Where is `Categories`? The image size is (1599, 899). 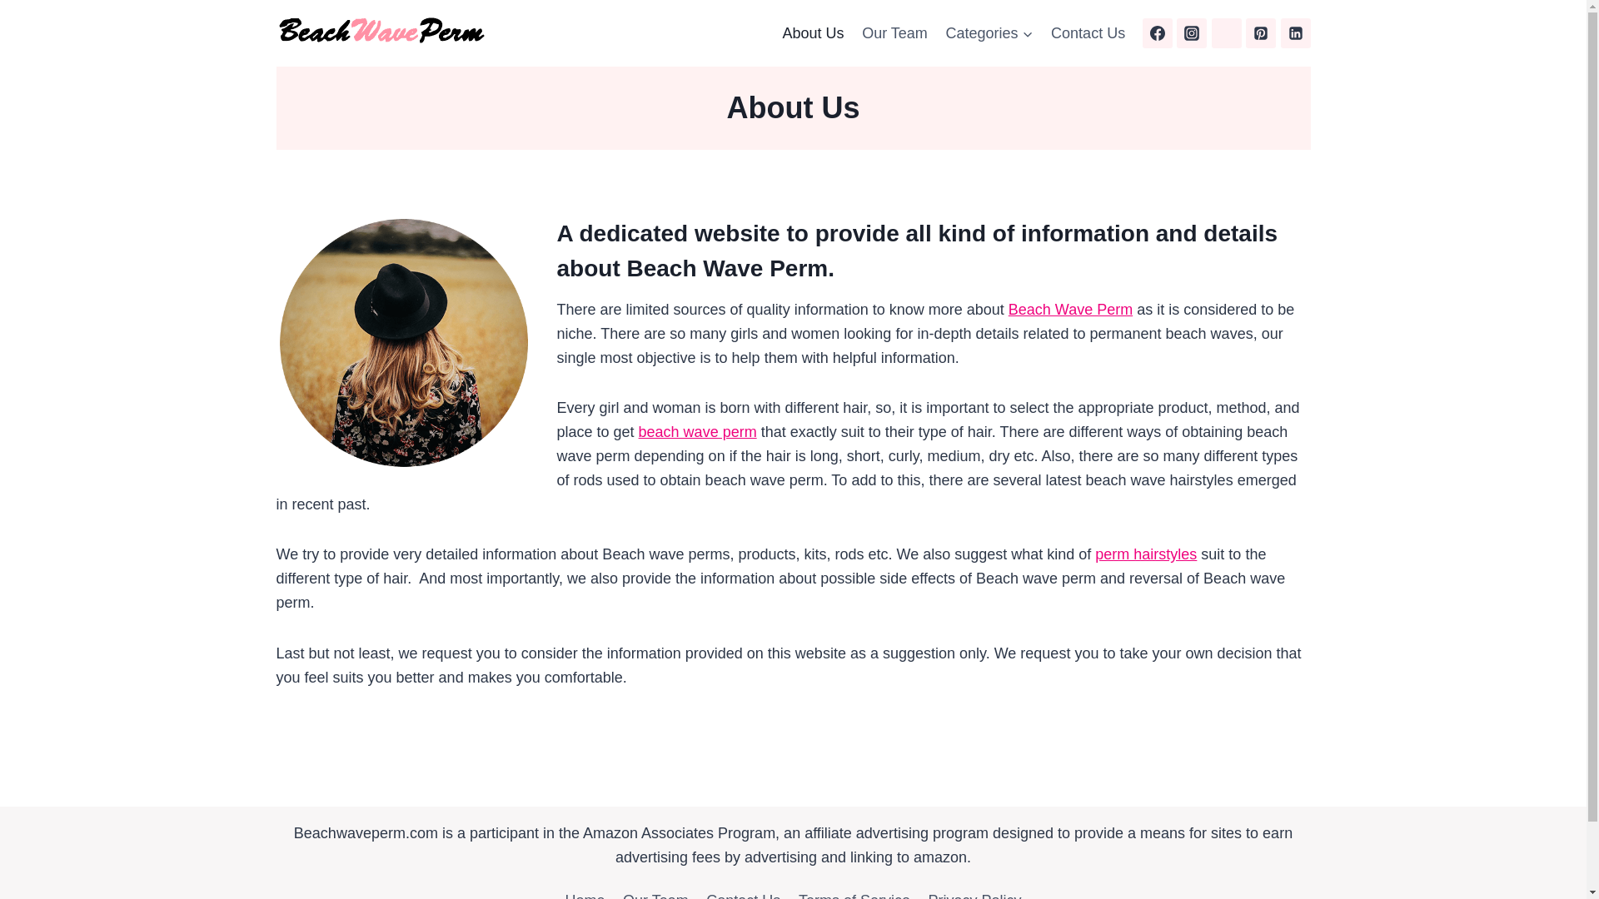 Categories is located at coordinates (989, 33).